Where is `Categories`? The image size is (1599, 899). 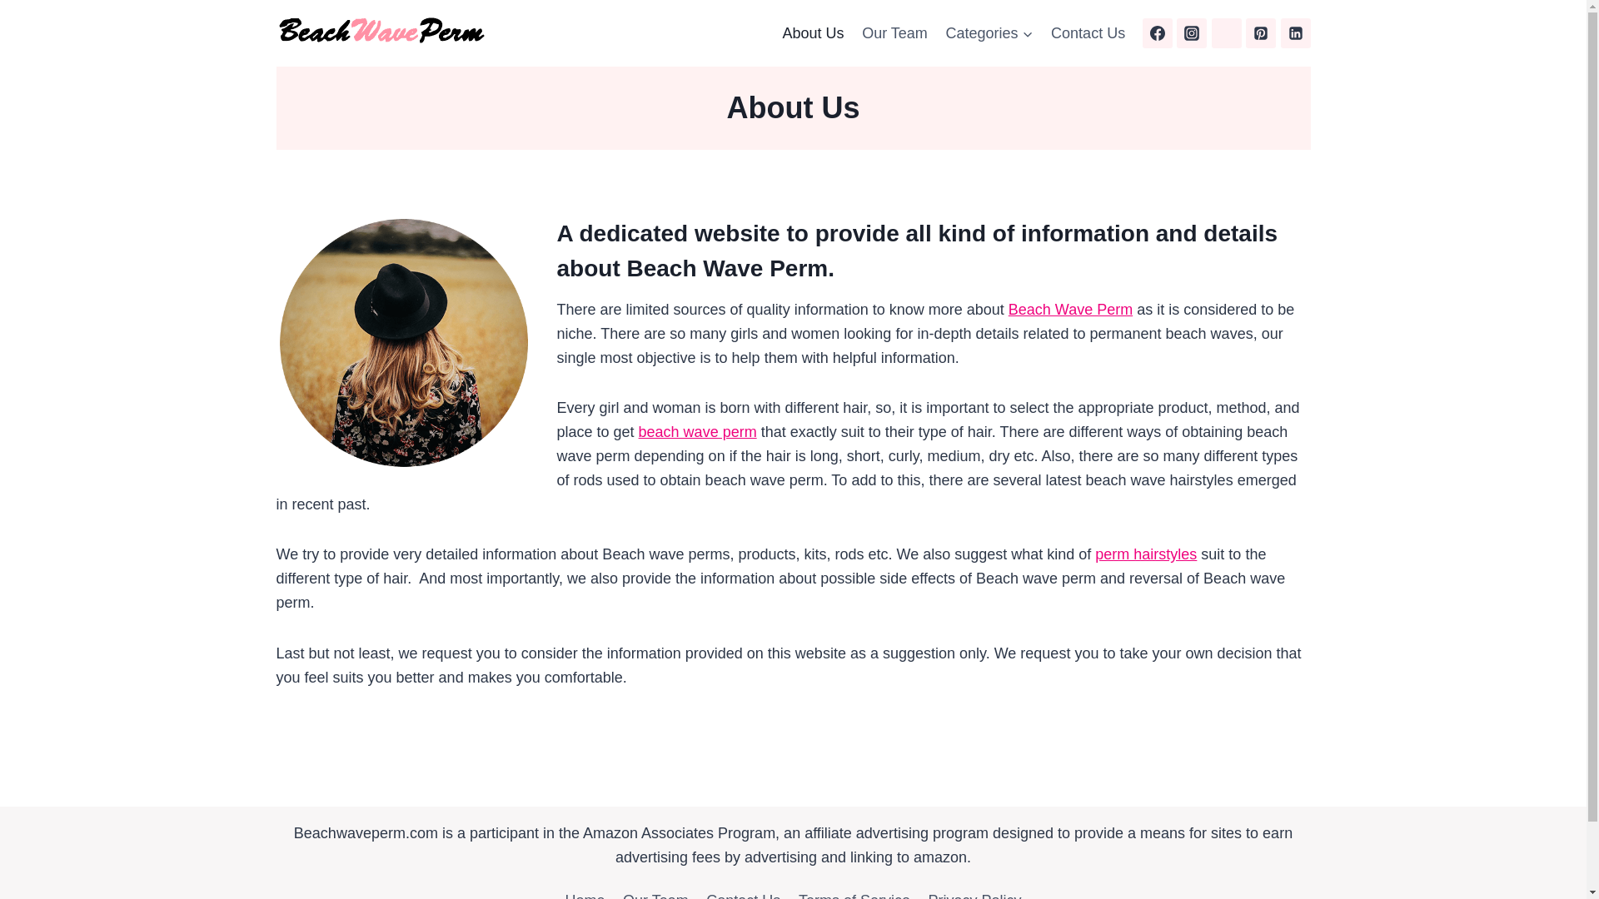 Categories is located at coordinates (989, 33).